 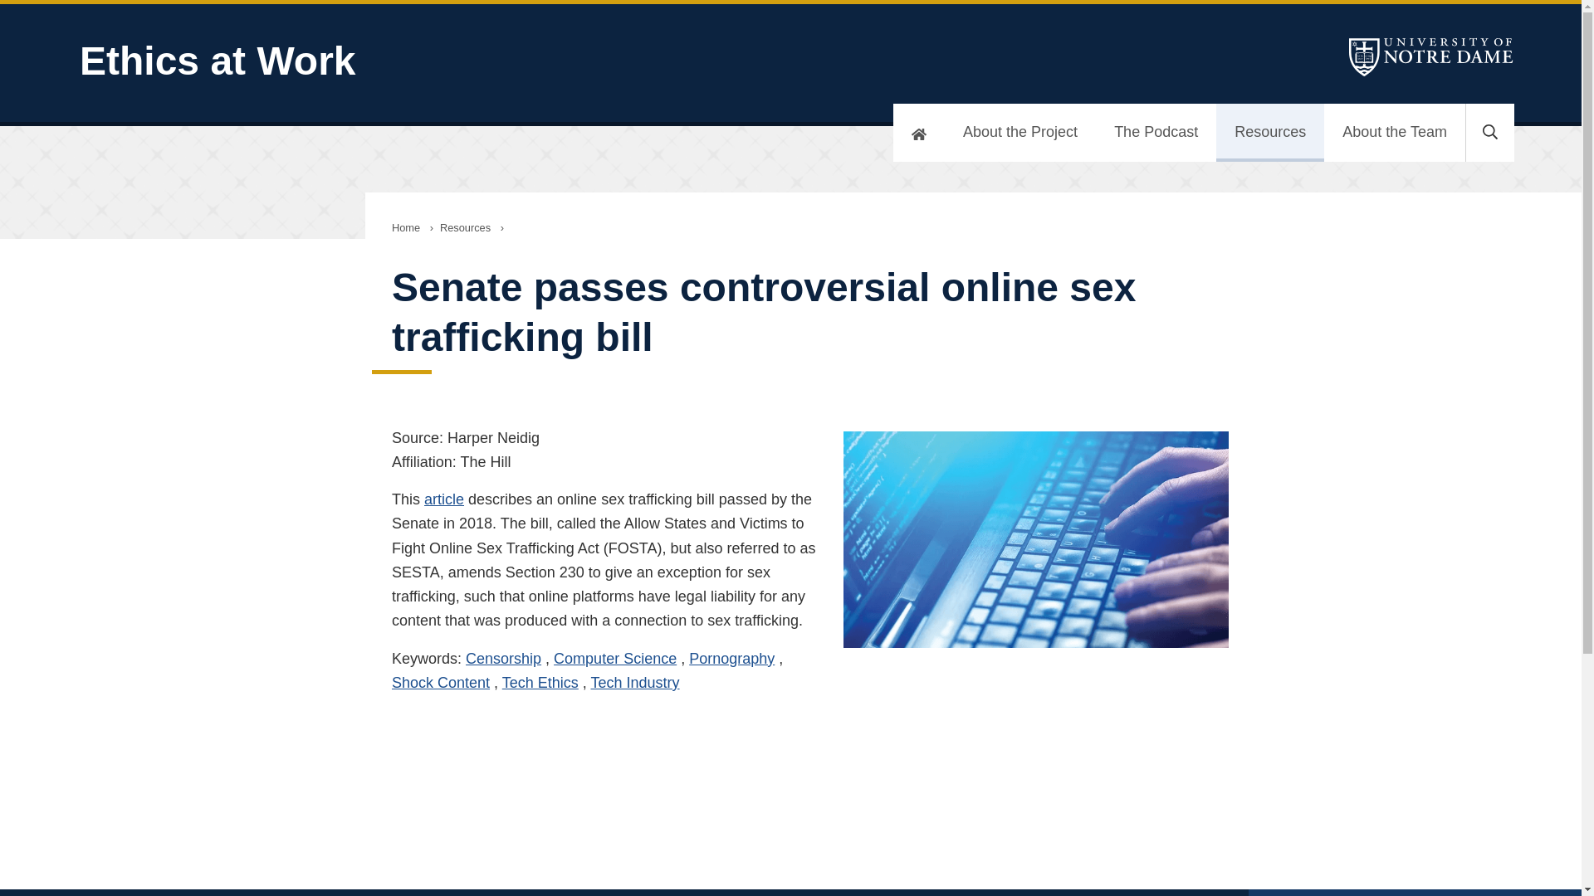 I want to click on Resources, so click(x=1270, y=133).